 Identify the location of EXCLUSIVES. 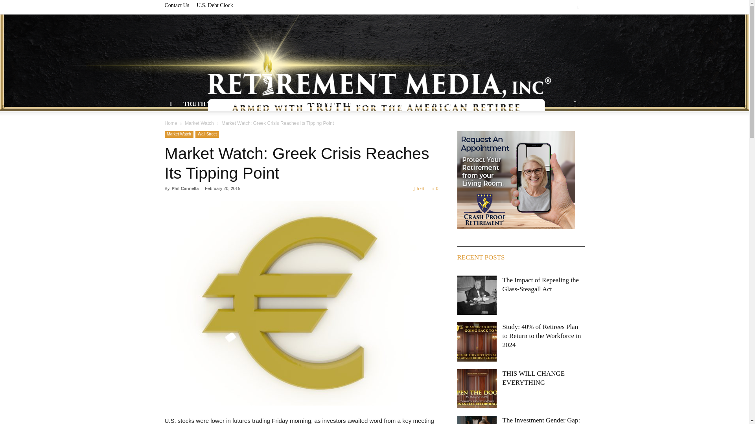
(317, 104).